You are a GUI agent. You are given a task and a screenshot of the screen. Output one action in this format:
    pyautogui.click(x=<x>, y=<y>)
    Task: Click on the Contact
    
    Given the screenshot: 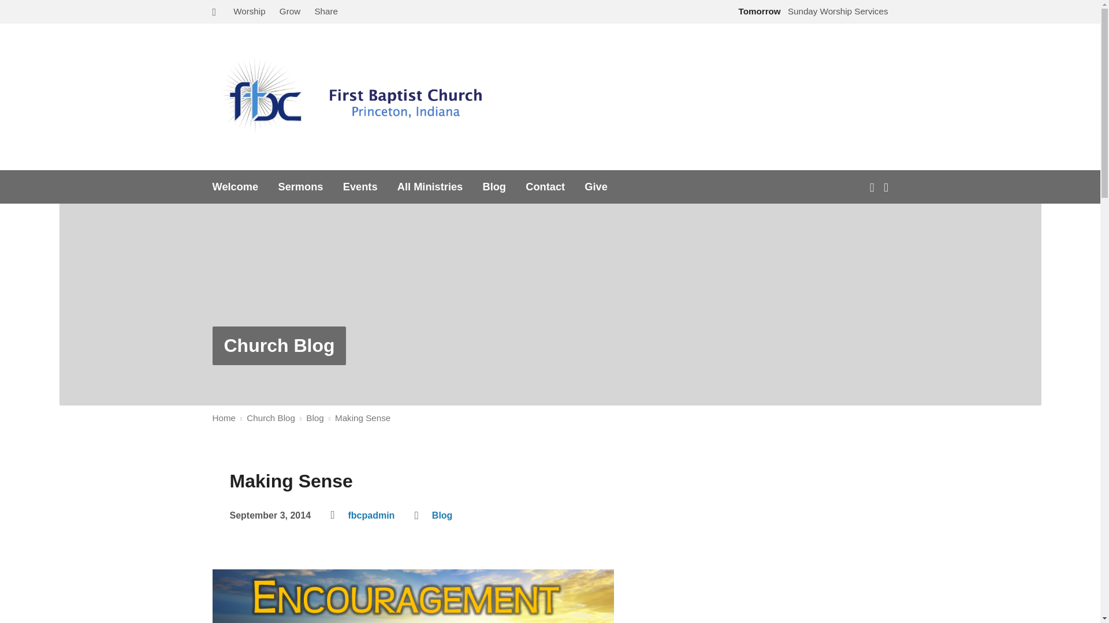 What is the action you would take?
    pyautogui.click(x=545, y=187)
    